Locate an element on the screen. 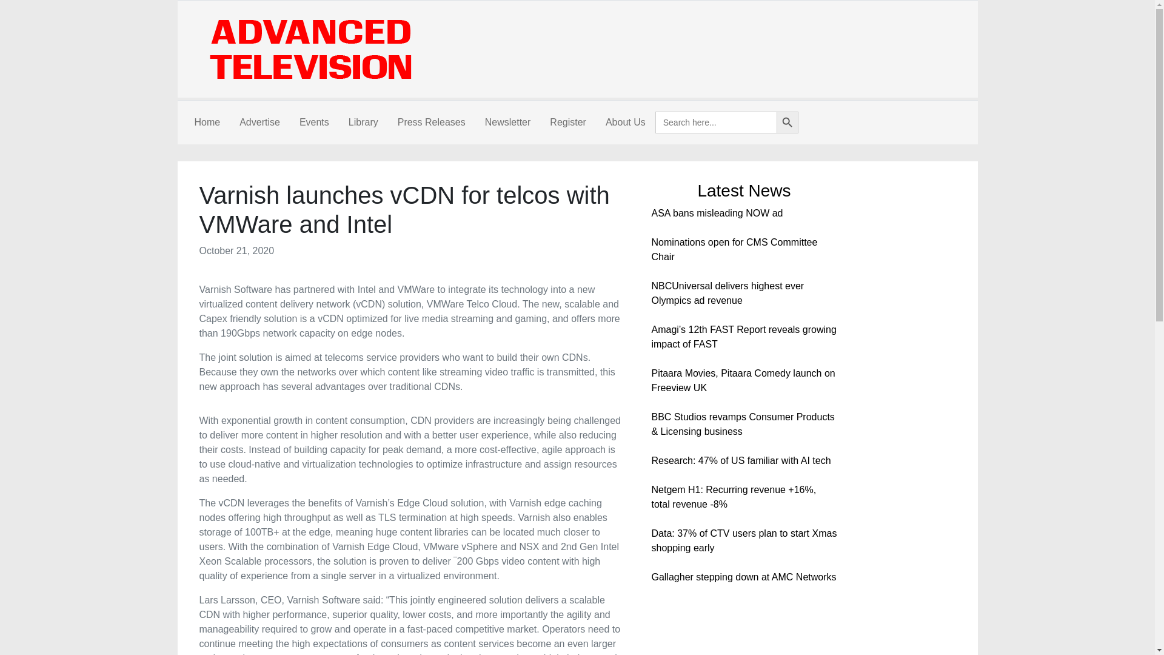 The image size is (1164, 655). Gallagher stepping down at AMC Networks is located at coordinates (743, 577).